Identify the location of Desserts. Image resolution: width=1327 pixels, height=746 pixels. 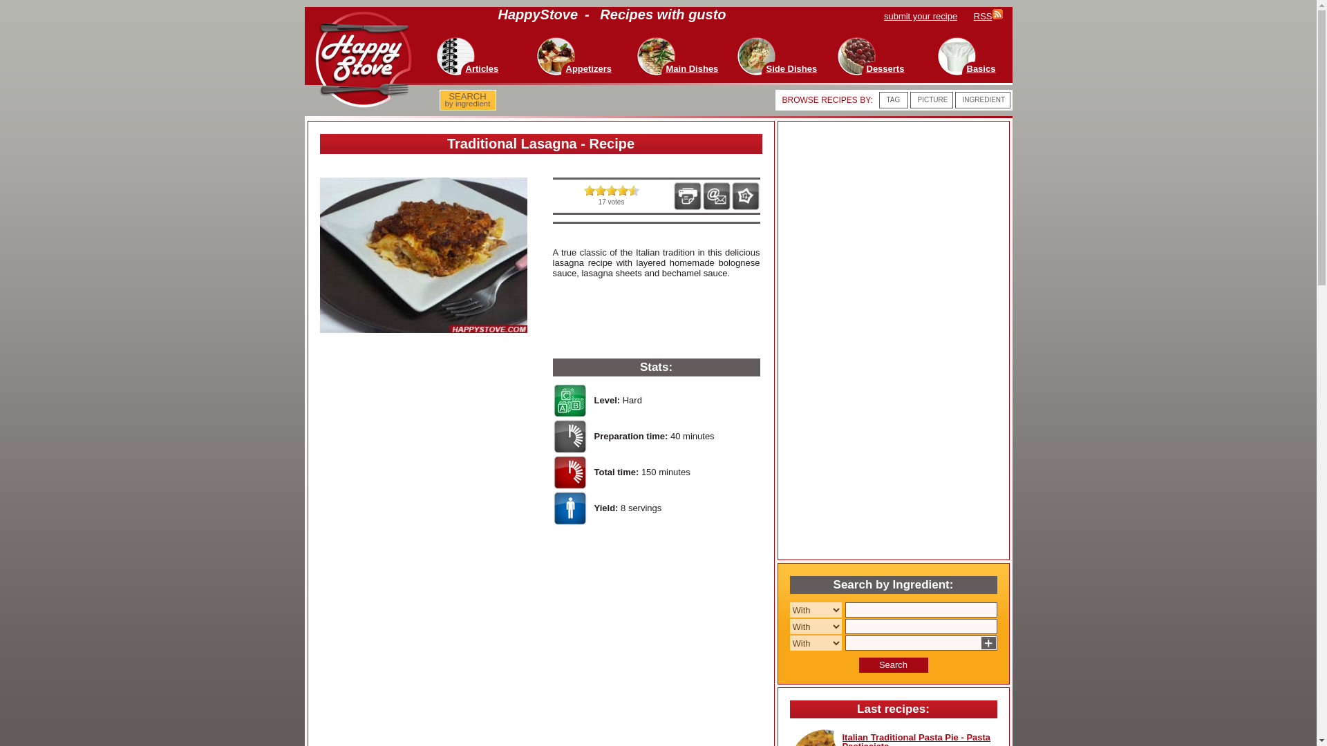
(885, 68).